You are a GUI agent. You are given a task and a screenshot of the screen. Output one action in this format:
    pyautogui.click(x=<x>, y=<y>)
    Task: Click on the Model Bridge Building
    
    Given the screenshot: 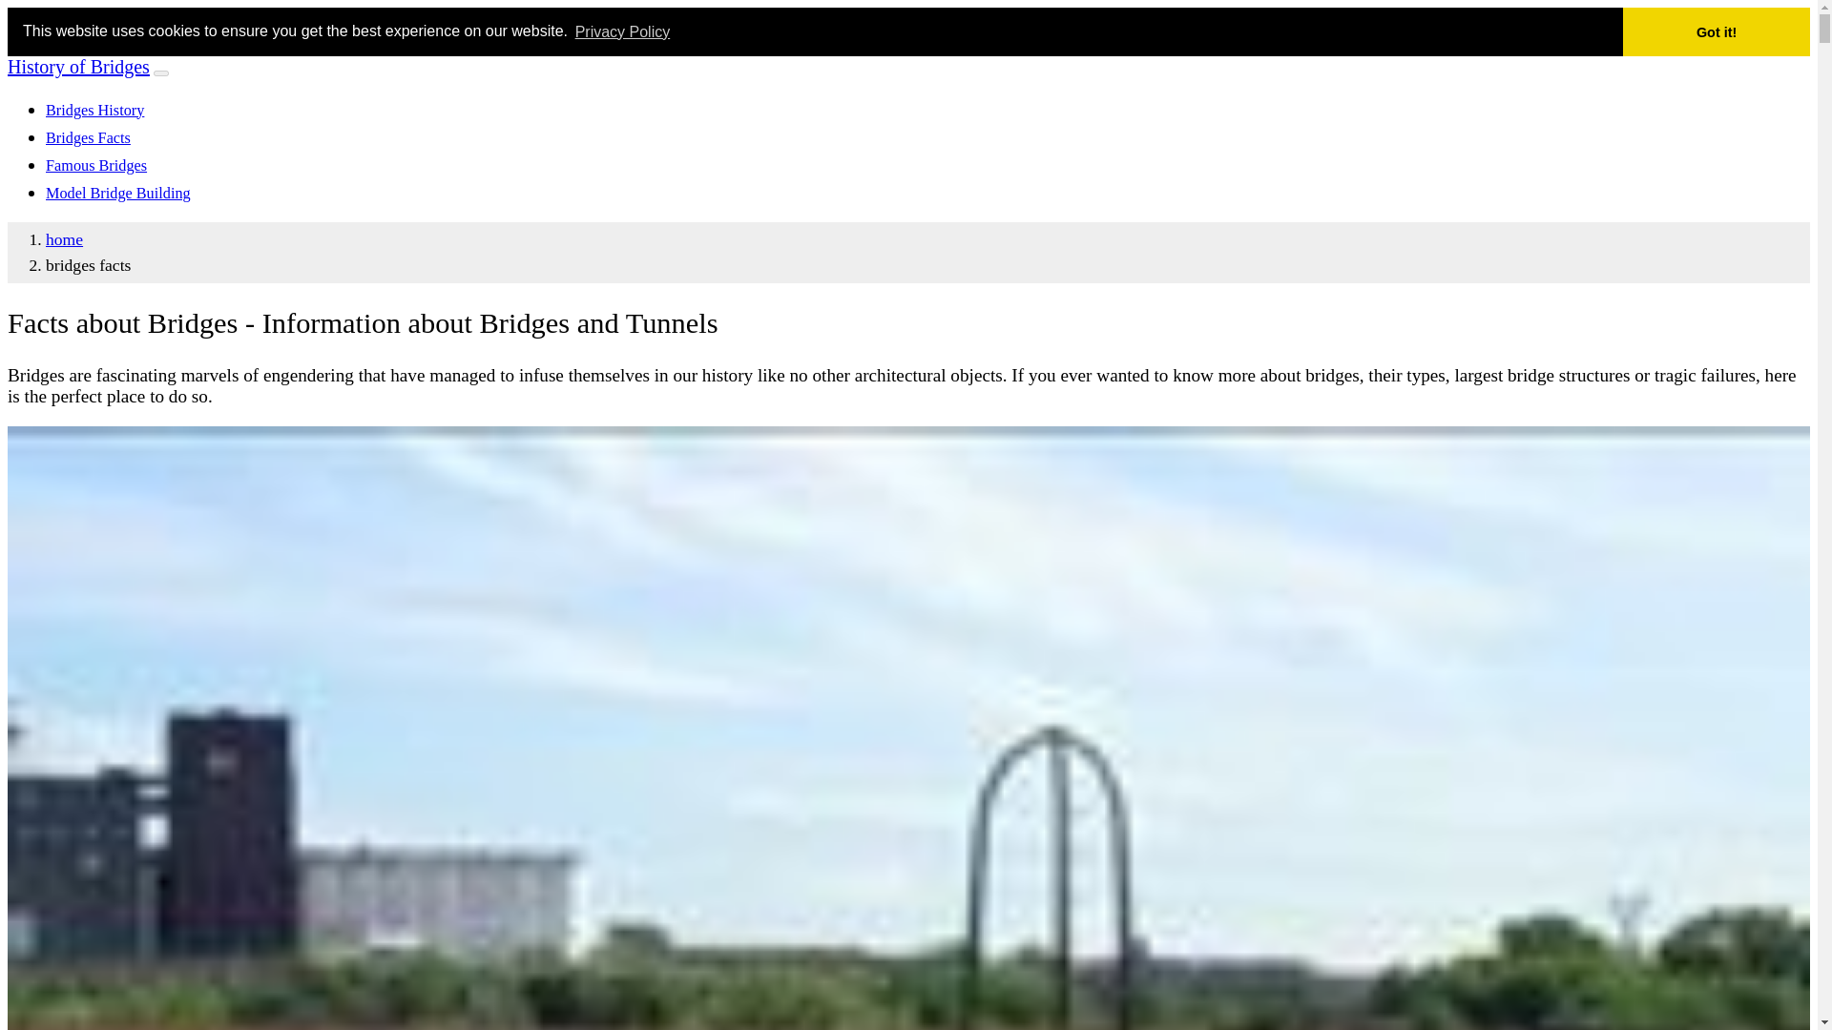 What is the action you would take?
    pyautogui.click(x=118, y=193)
    